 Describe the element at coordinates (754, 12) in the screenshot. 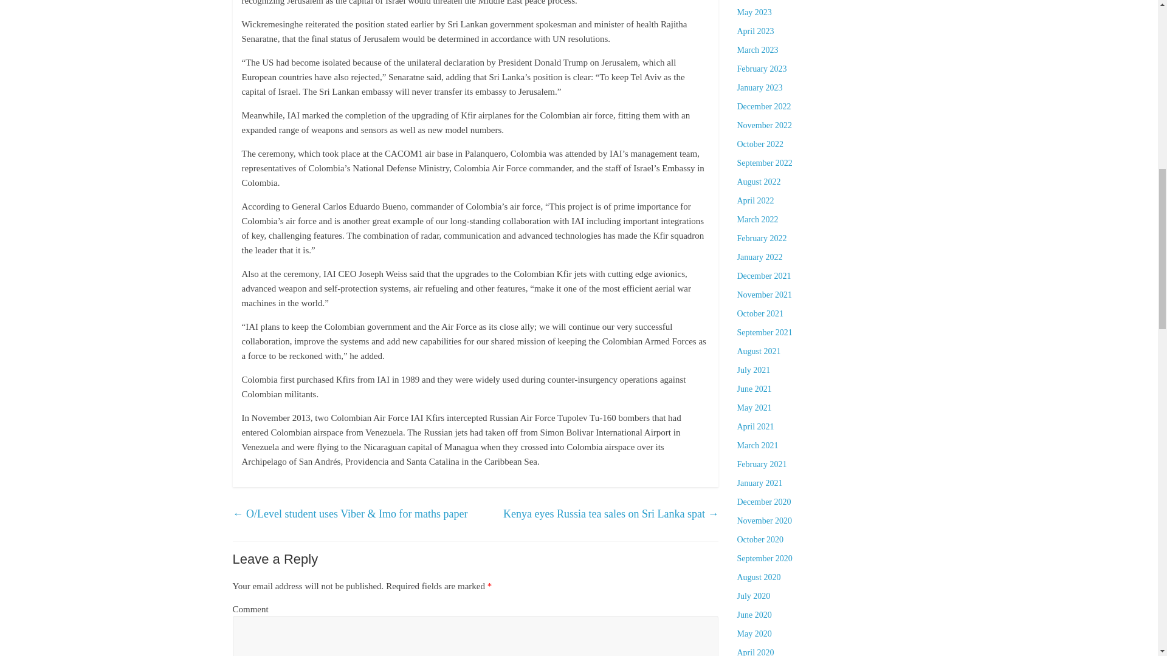

I see `May 2023` at that location.